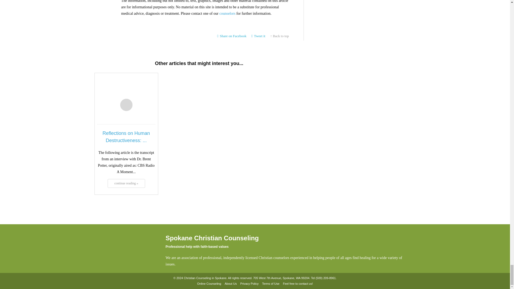 Image resolution: width=514 pixels, height=289 pixels. I want to click on Tweet it, so click(258, 36).